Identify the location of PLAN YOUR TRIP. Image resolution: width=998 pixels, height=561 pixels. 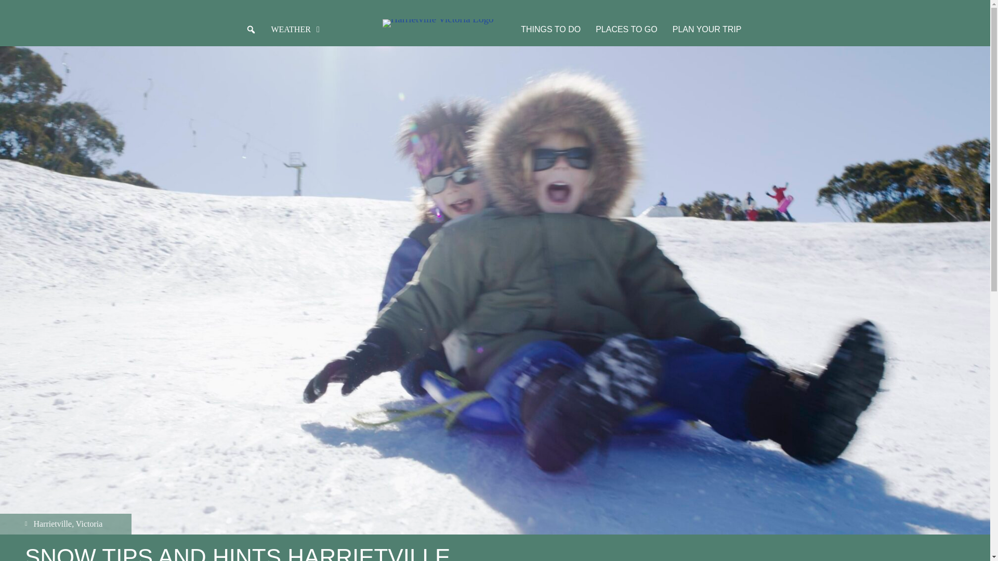
(707, 29).